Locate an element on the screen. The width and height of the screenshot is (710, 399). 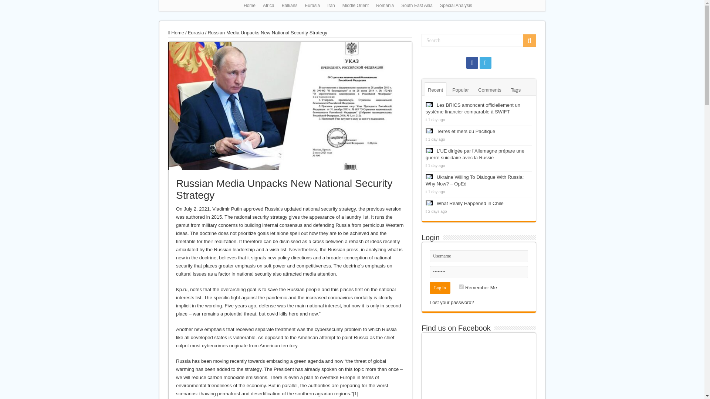
Popular is located at coordinates (460, 89).